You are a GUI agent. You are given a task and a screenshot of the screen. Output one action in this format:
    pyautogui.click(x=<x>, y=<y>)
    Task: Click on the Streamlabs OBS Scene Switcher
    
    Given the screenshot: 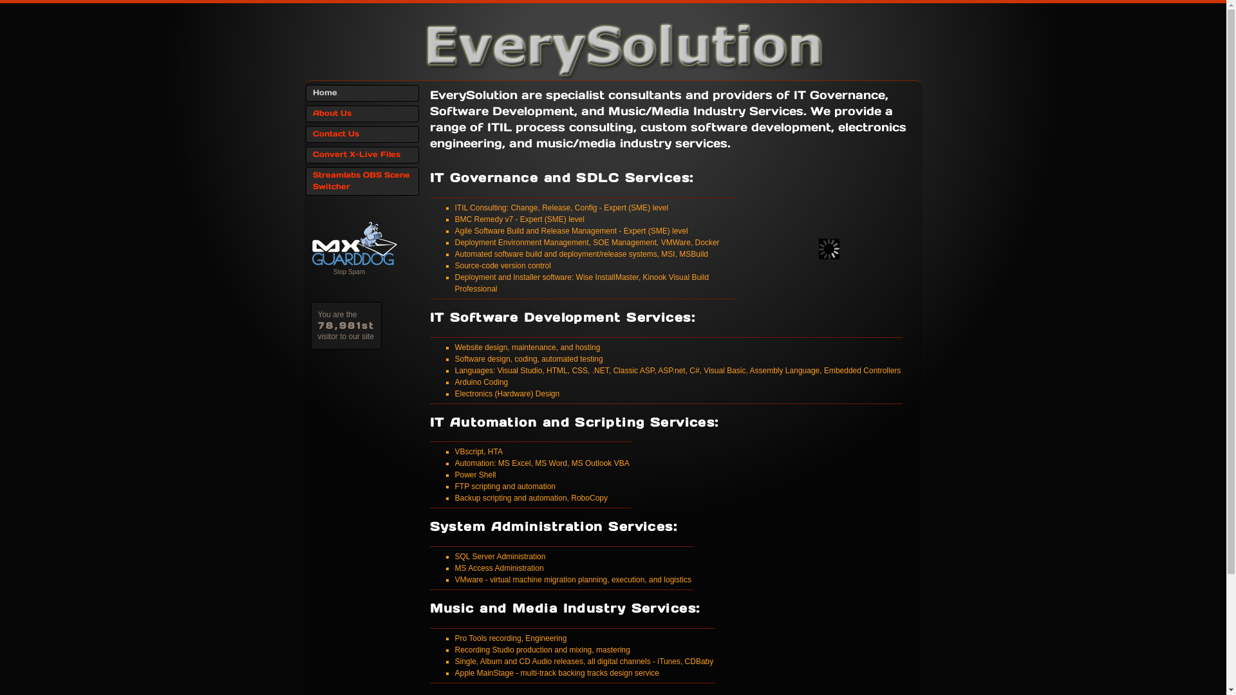 What is the action you would take?
    pyautogui.click(x=362, y=181)
    